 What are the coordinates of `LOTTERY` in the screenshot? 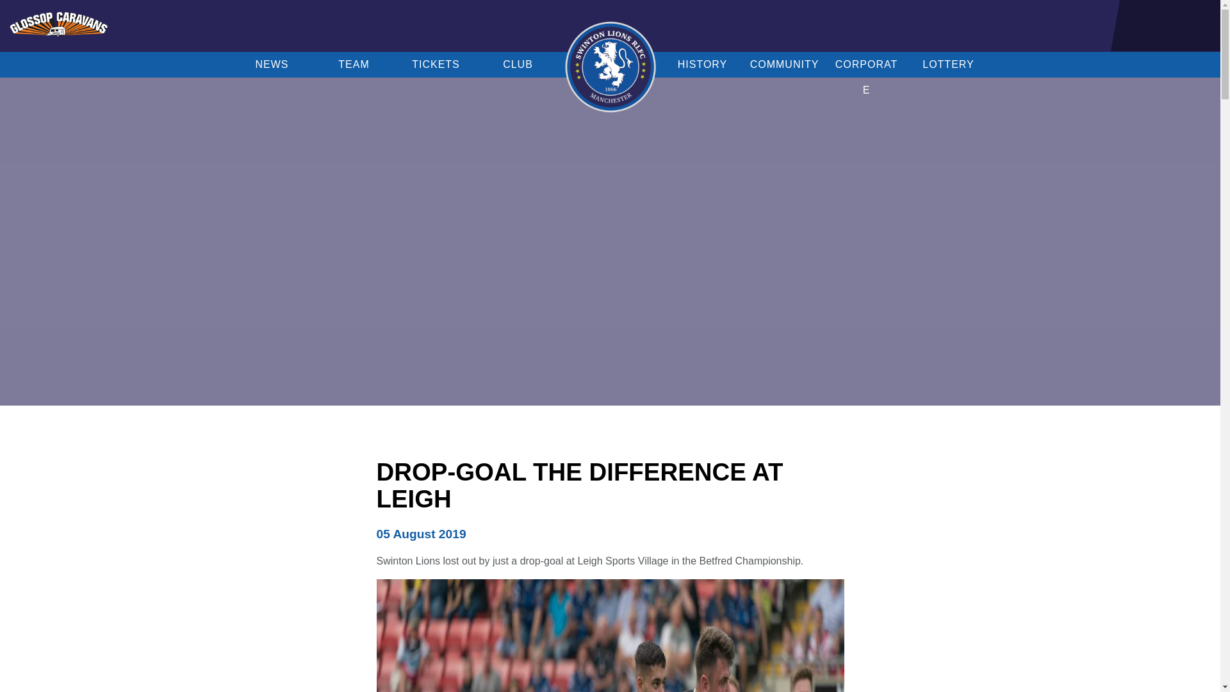 It's located at (948, 64).